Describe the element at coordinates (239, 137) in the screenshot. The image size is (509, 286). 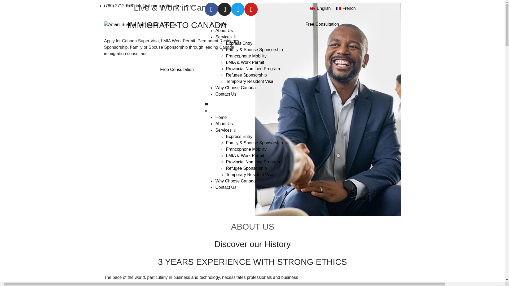
I see `Express Entry` at that location.